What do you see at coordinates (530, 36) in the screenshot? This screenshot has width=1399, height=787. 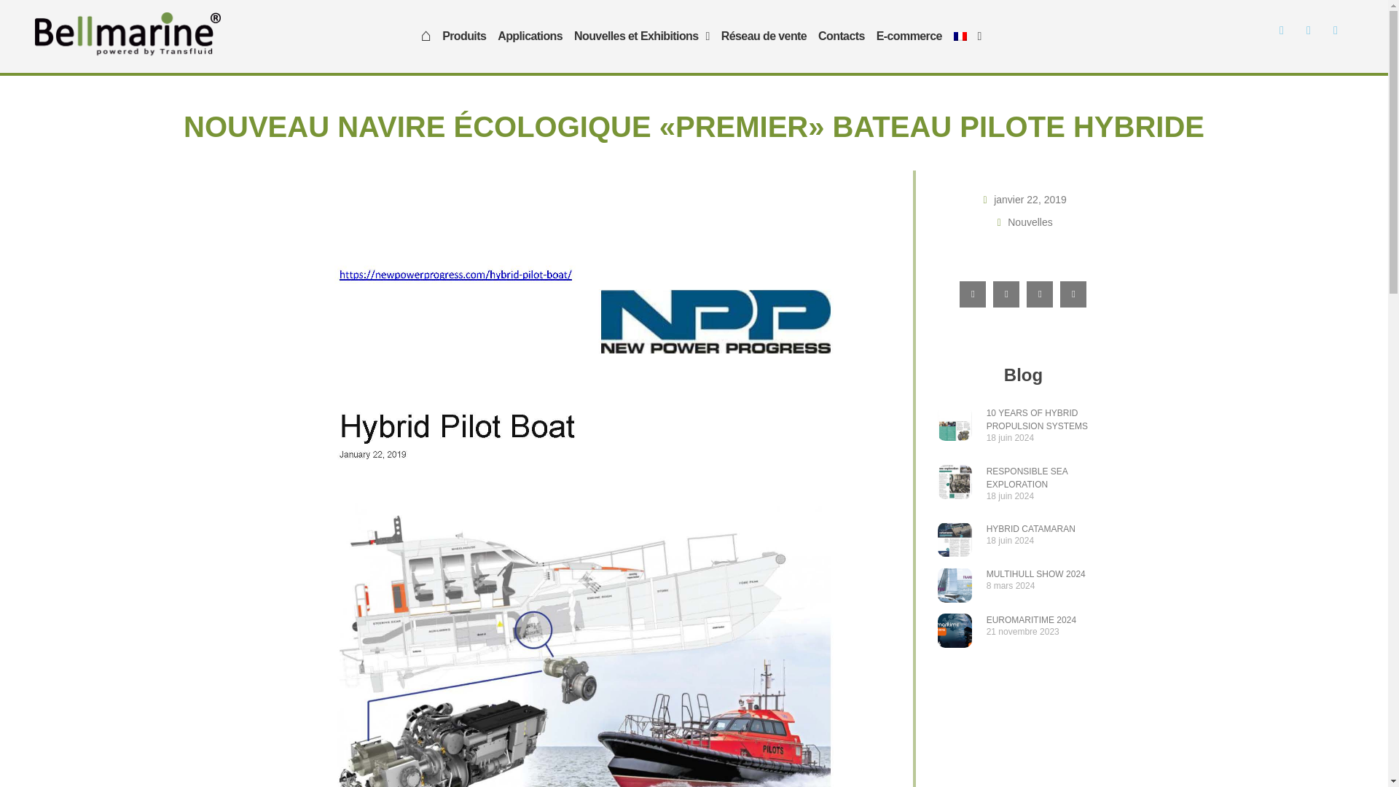 I see `Applications` at bounding box center [530, 36].